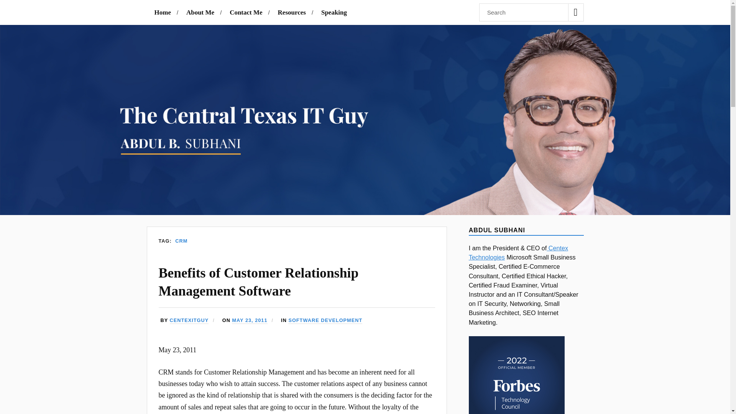  Describe the element at coordinates (259, 281) in the screenshot. I see `Benefits of Customer Relationship Management Software` at that location.